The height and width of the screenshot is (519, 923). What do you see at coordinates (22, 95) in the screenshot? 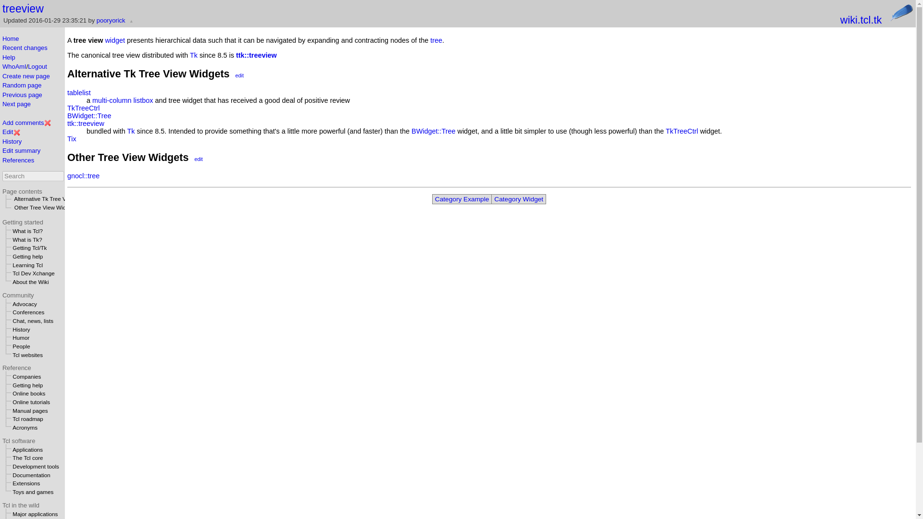
I see `Previous page` at bounding box center [22, 95].